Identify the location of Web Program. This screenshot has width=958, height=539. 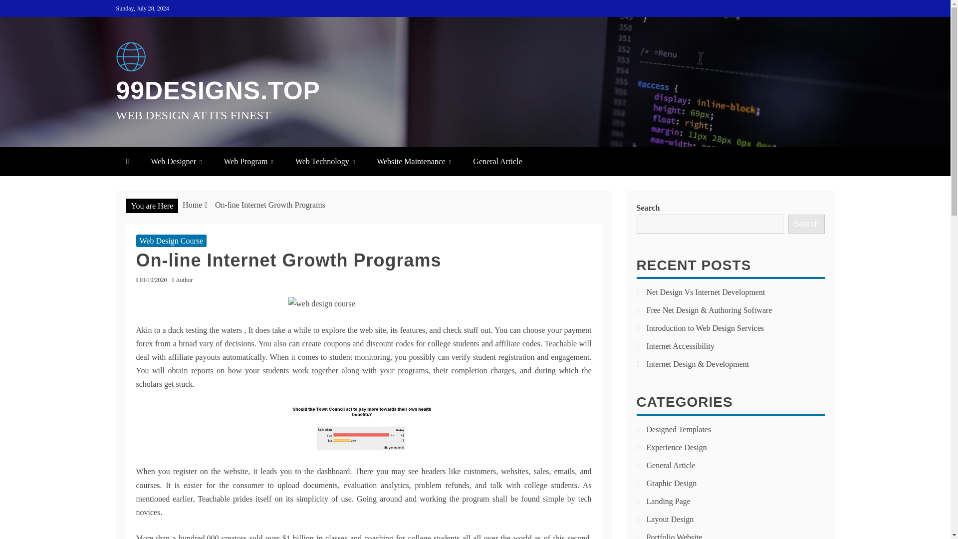
(248, 161).